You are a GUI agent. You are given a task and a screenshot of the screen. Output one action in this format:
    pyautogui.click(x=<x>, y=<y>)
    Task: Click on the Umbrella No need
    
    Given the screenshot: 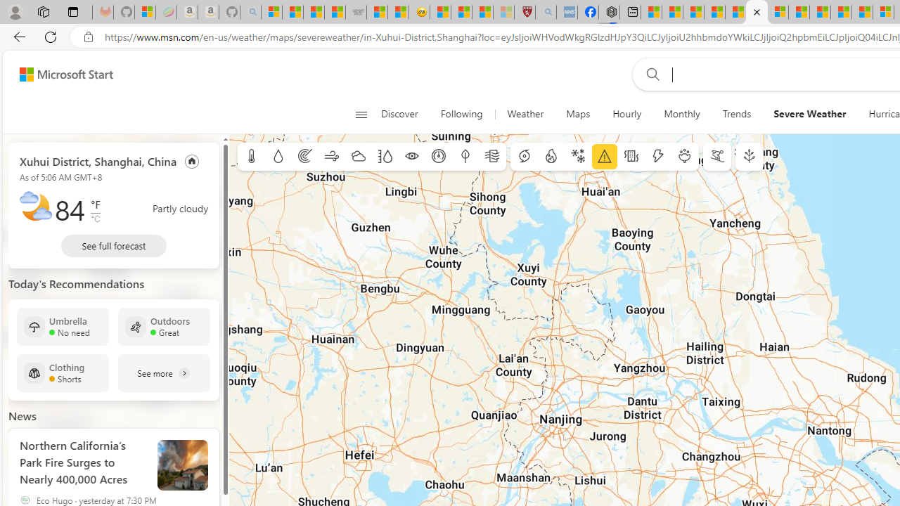 What is the action you would take?
    pyautogui.click(x=63, y=326)
    